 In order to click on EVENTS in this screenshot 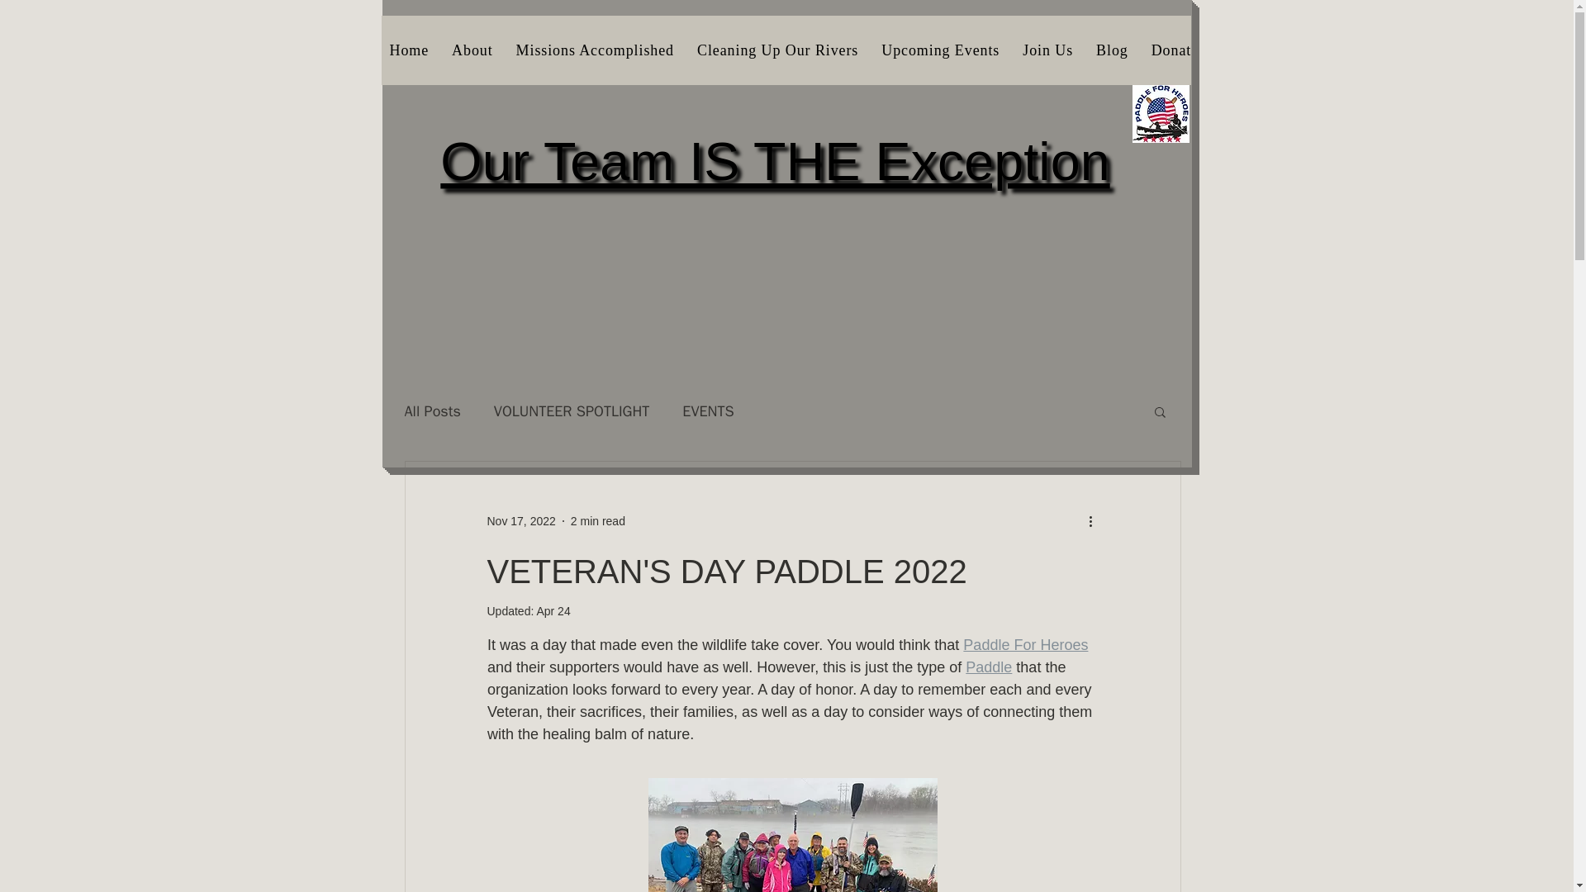, I will do `click(707, 411)`.